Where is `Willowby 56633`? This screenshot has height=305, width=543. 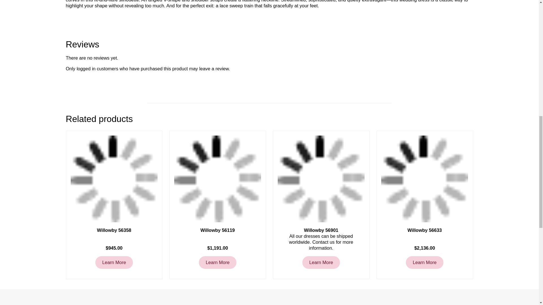 Willowby 56633 is located at coordinates (425, 230).